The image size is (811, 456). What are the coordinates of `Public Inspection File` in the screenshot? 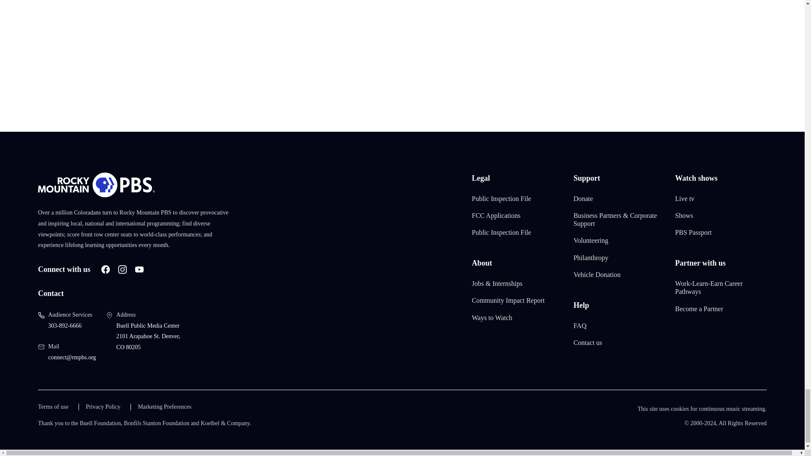 It's located at (501, 198).